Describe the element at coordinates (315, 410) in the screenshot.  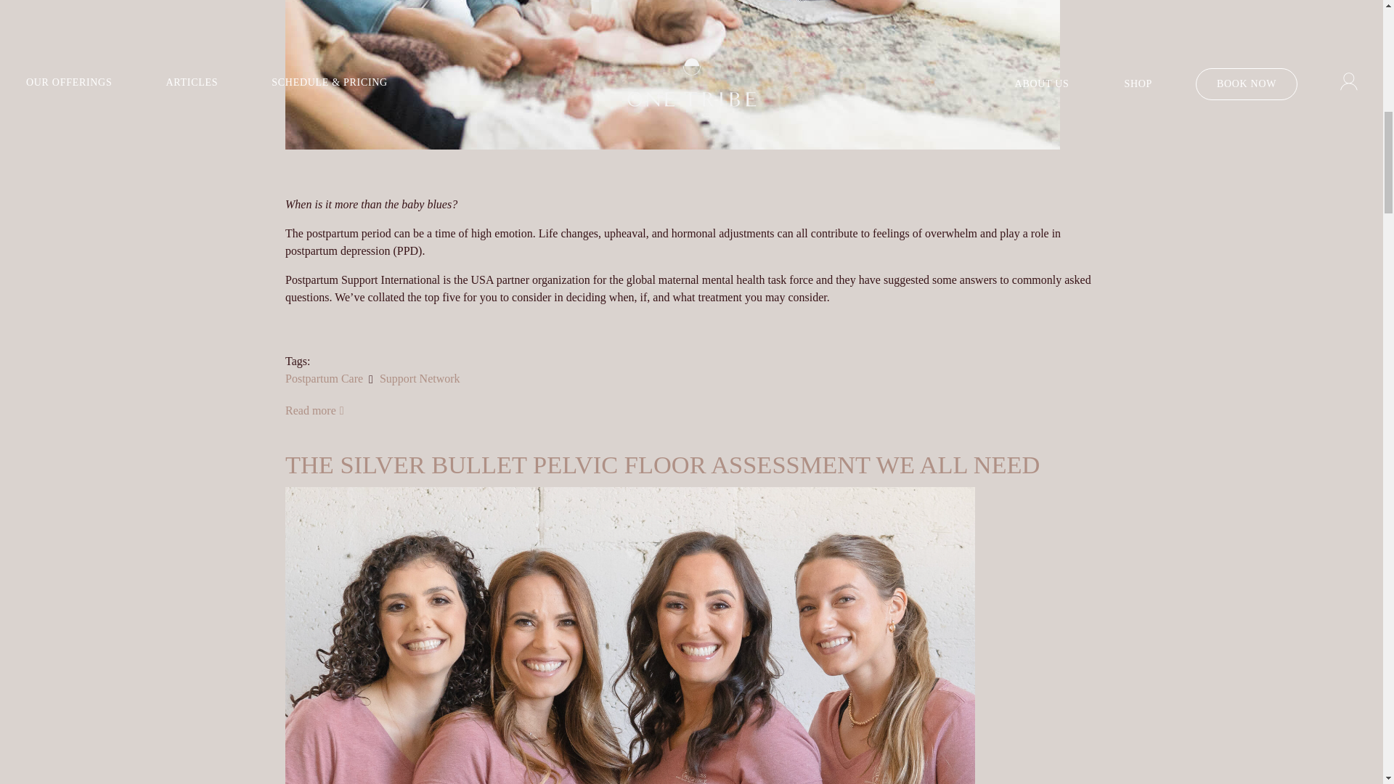
I see `FAQS About Post-Partum Mental Health` at that location.